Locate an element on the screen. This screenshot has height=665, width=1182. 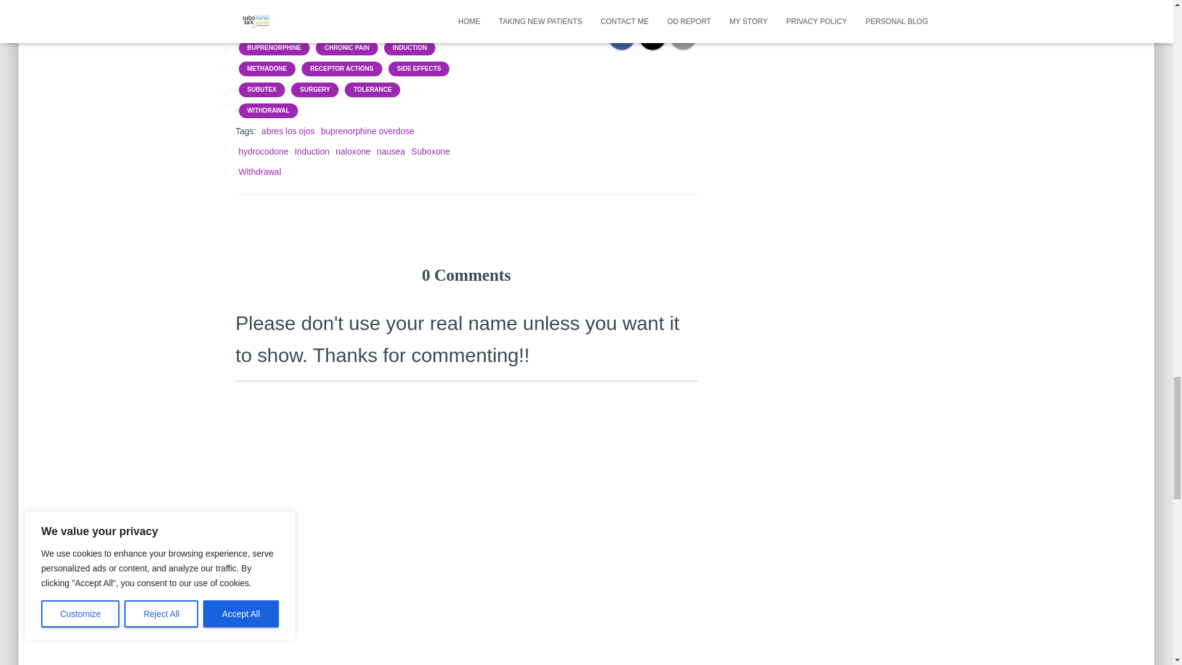
BUPRENORPHINE is located at coordinates (274, 48).